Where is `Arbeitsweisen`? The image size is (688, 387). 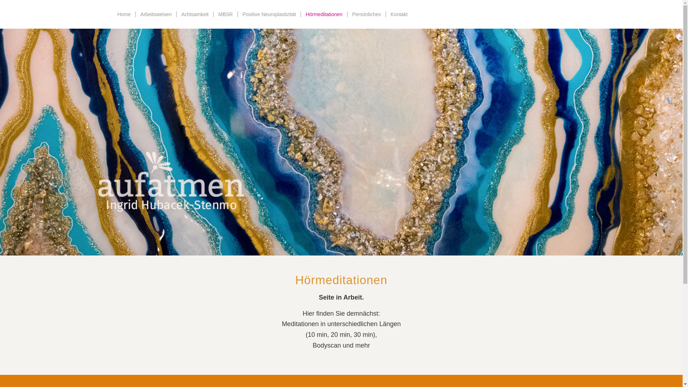
Arbeitsweisen is located at coordinates (156, 14).